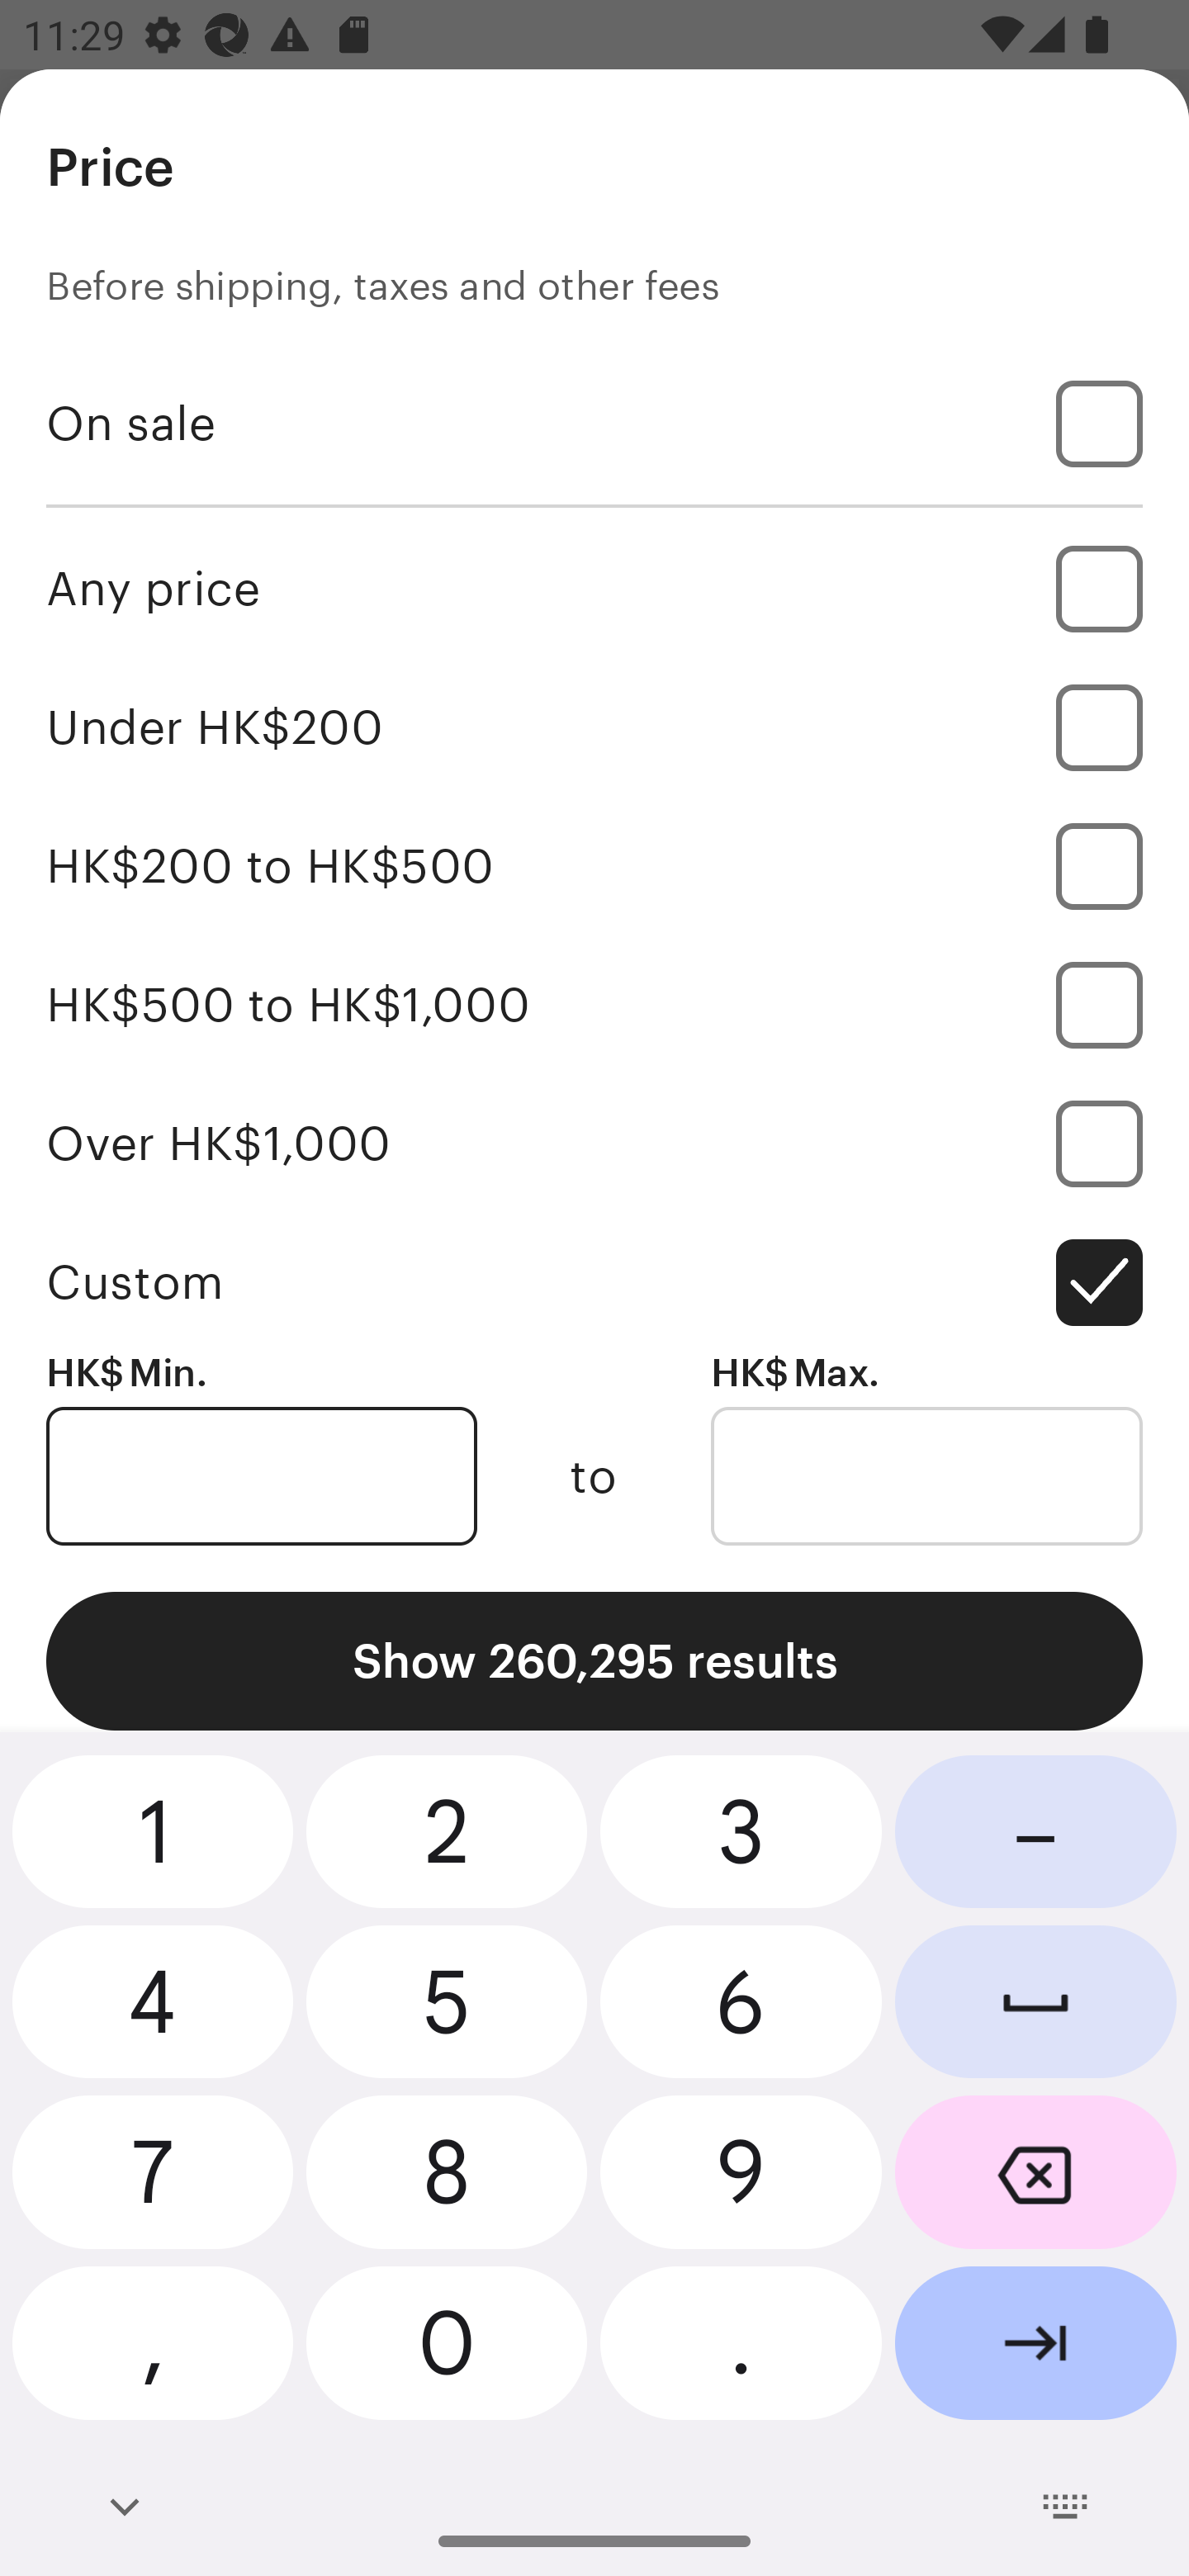  What do you see at coordinates (594, 1144) in the screenshot?
I see `Over HK$1,000` at bounding box center [594, 1144].